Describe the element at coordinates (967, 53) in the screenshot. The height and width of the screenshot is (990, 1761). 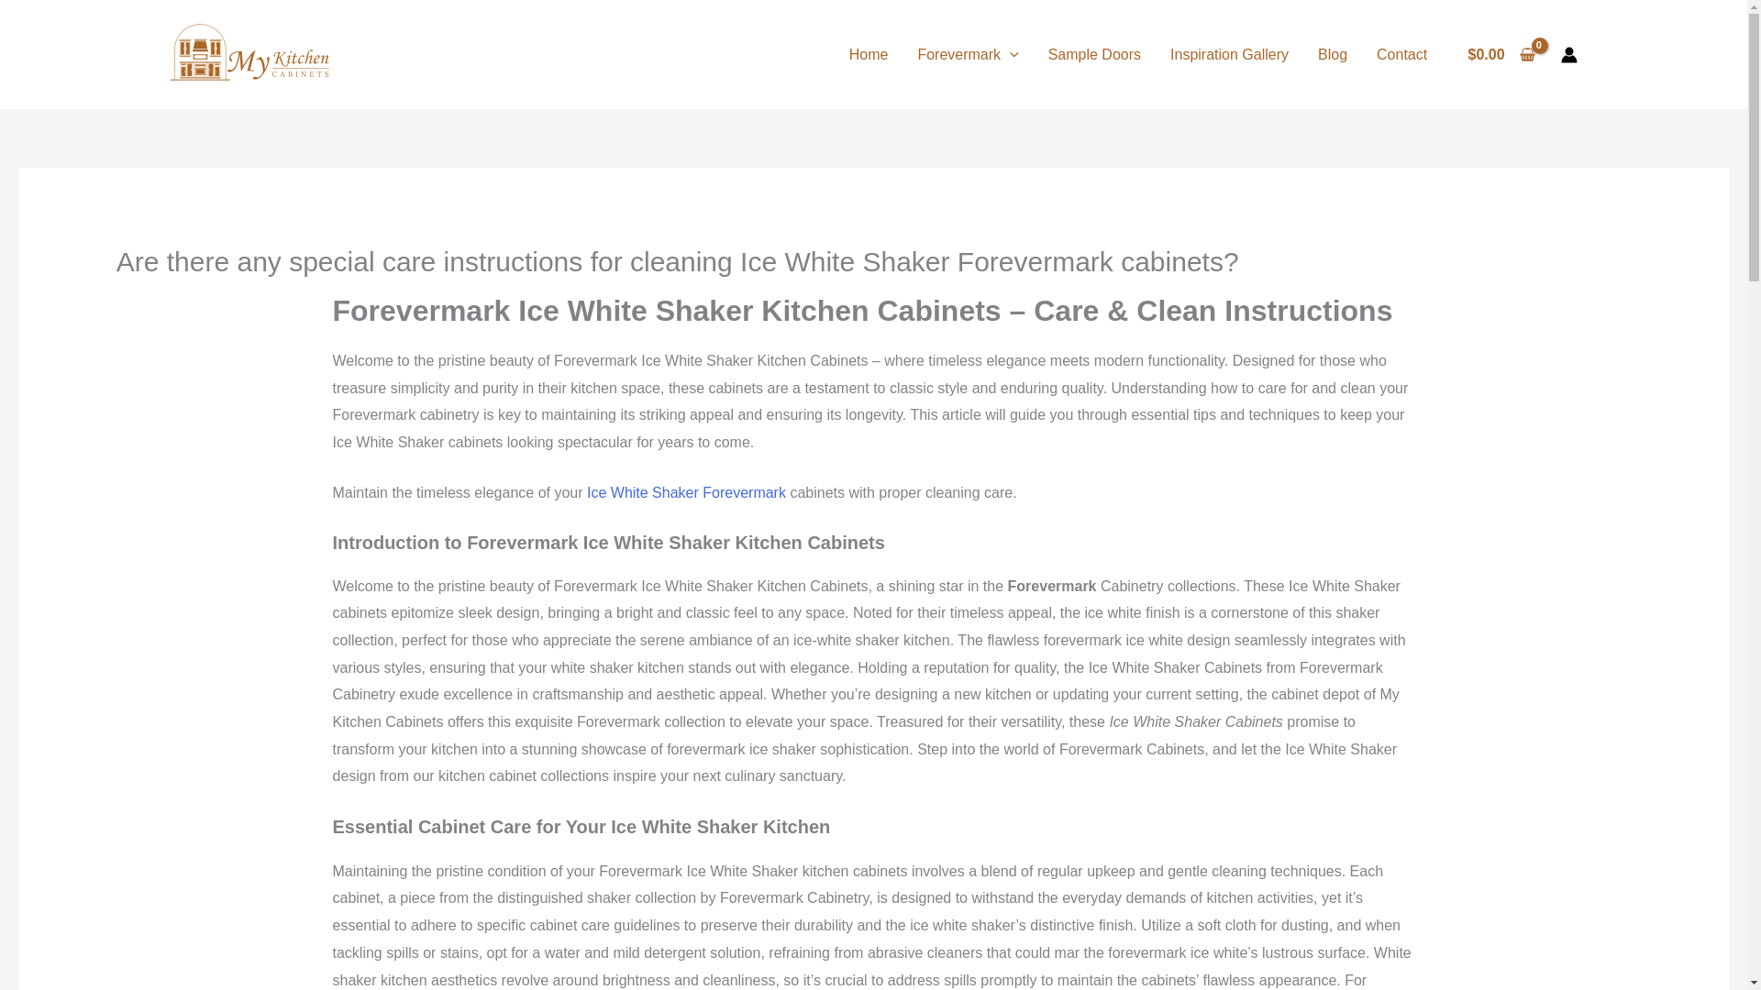
I see `Forevermark` at that location.